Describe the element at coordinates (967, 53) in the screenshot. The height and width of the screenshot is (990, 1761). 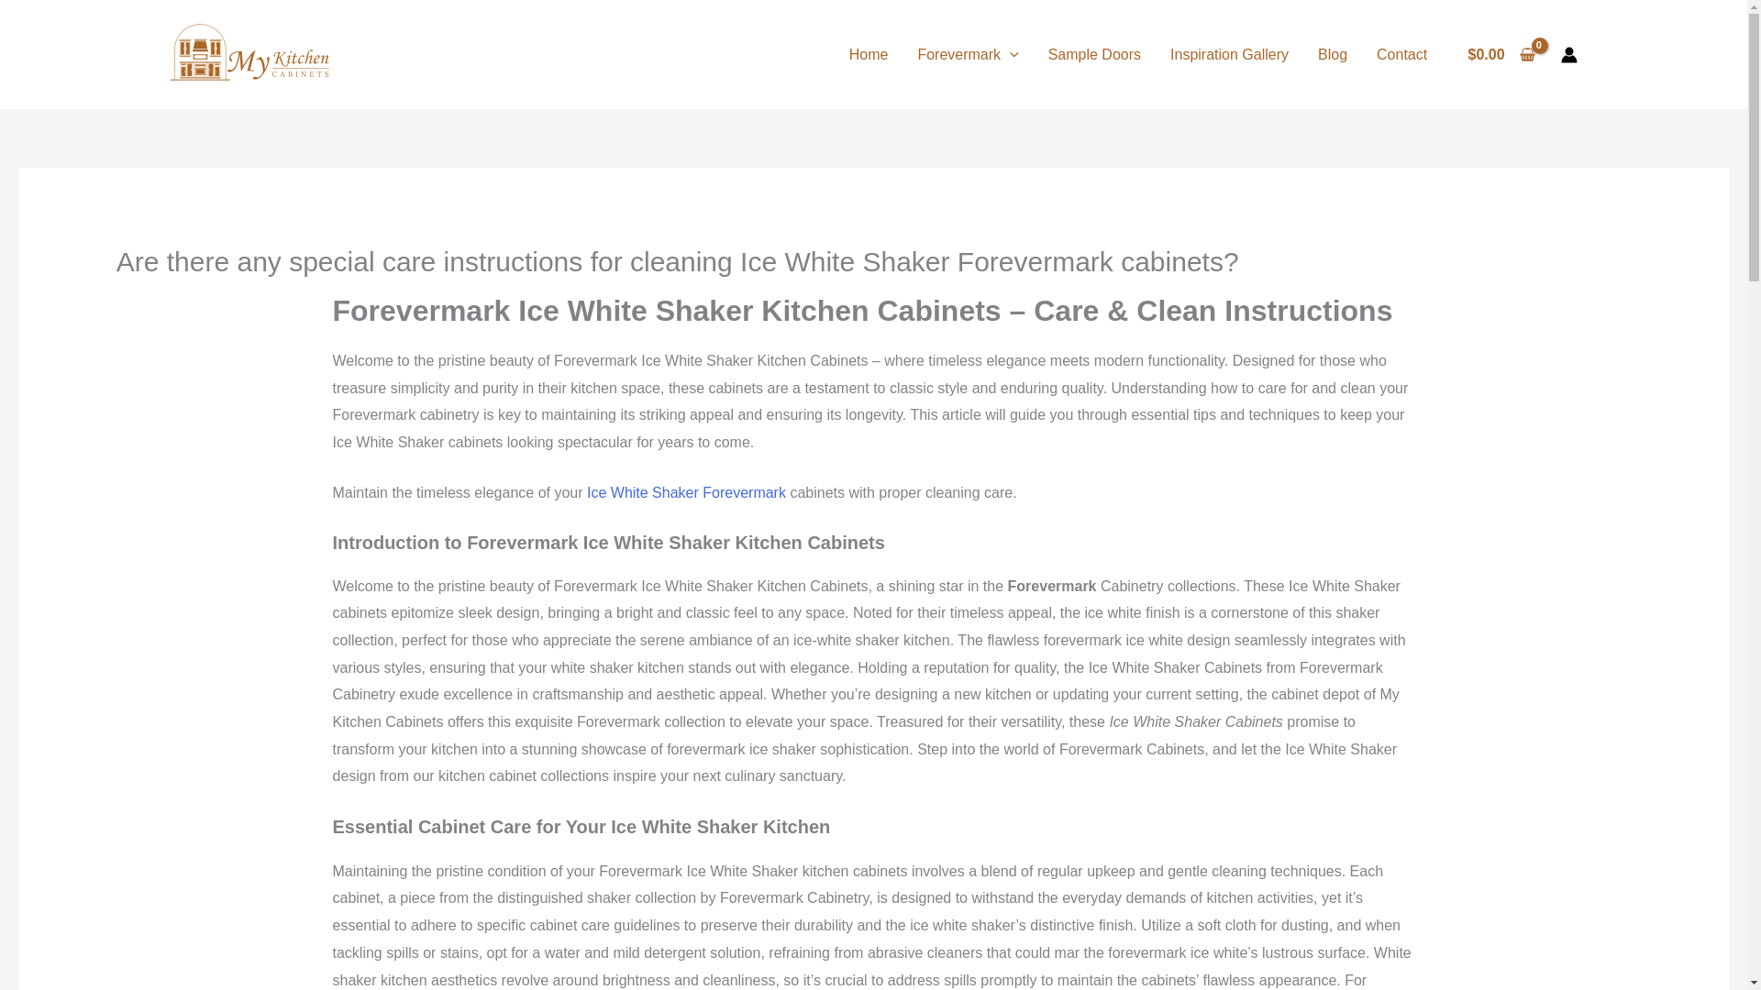
I see `Forevermark` at that location.